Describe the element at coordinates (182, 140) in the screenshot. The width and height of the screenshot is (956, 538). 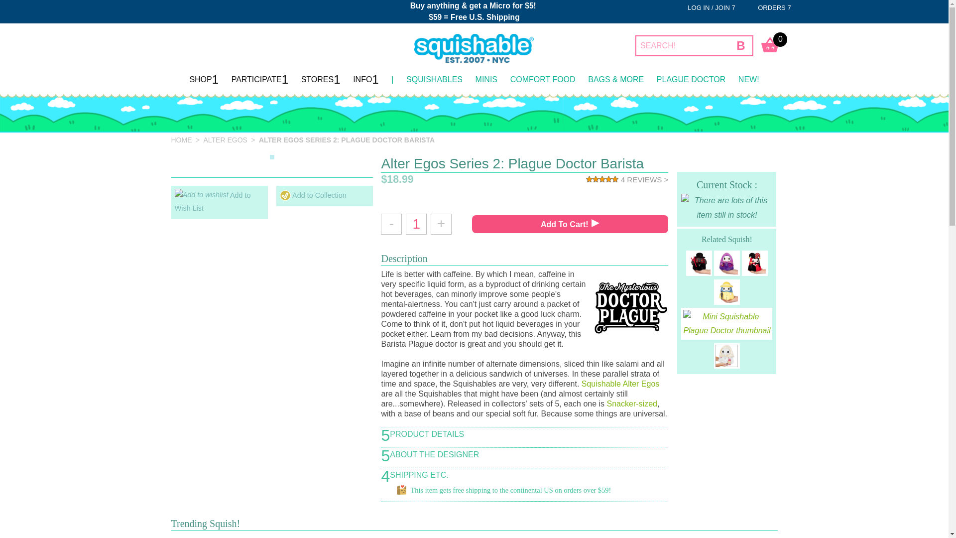
I see `Home` at that location.